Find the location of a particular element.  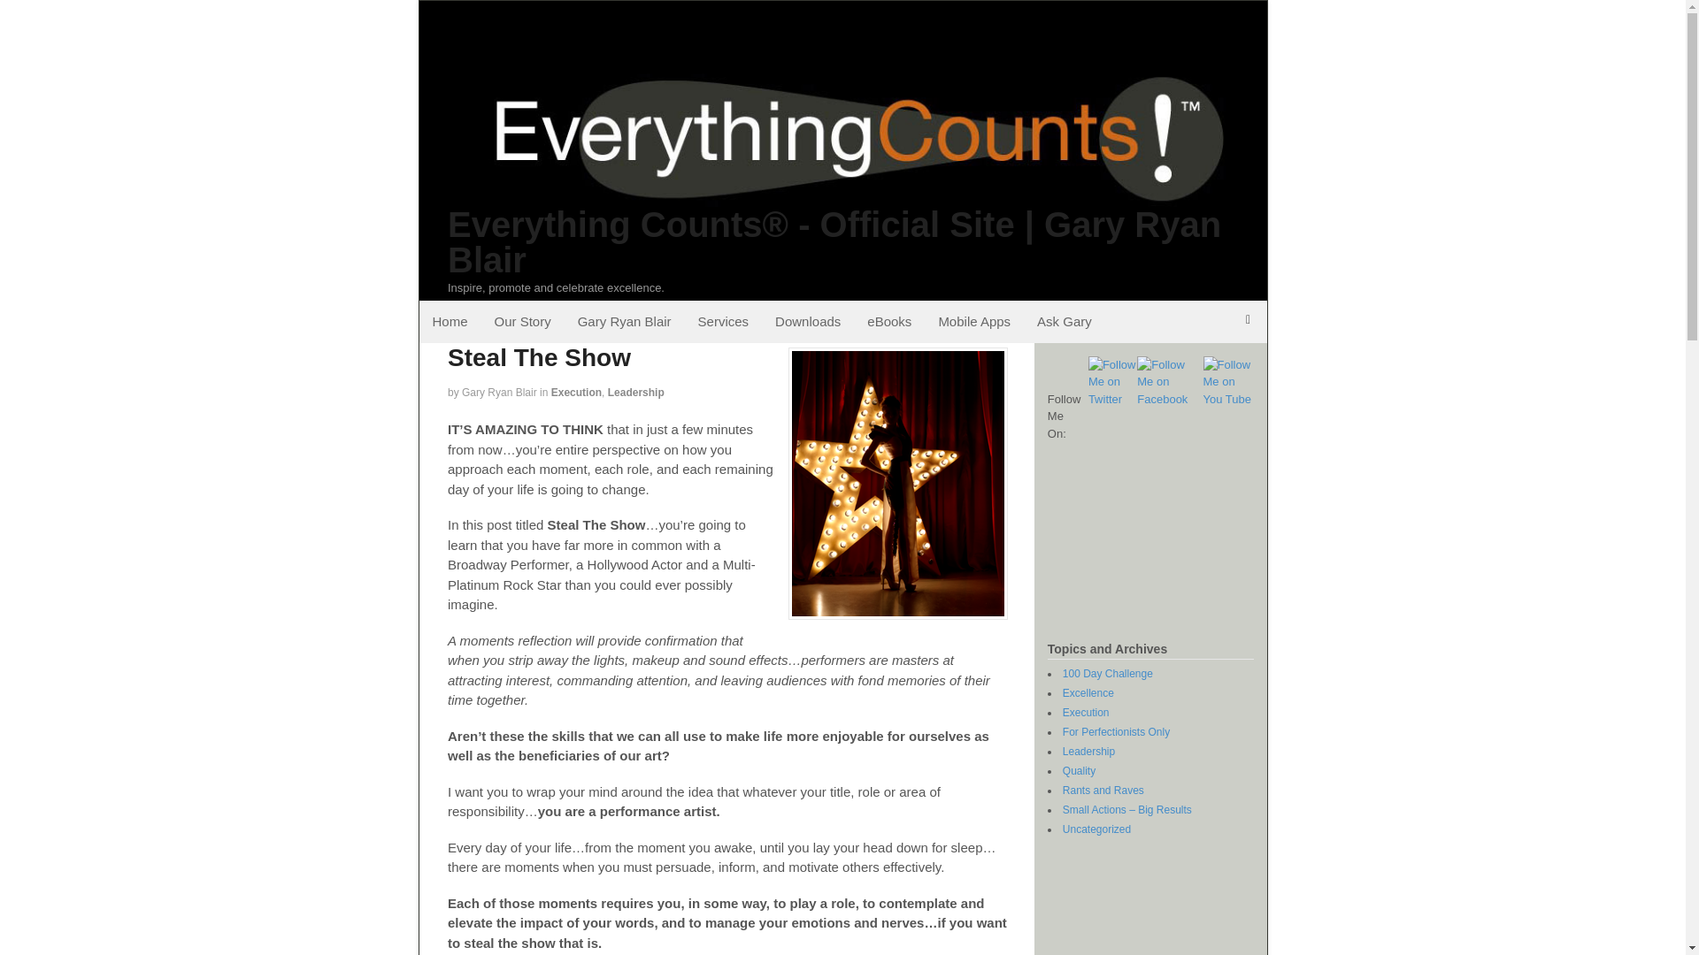

Rants and Raves is located at coordinates (1103, 790).